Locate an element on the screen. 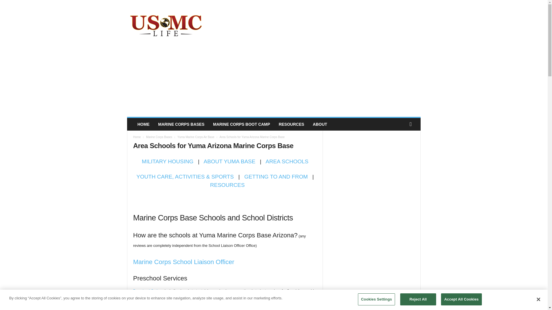  MILITARY HOUSING is located at coordinates (167, 161).